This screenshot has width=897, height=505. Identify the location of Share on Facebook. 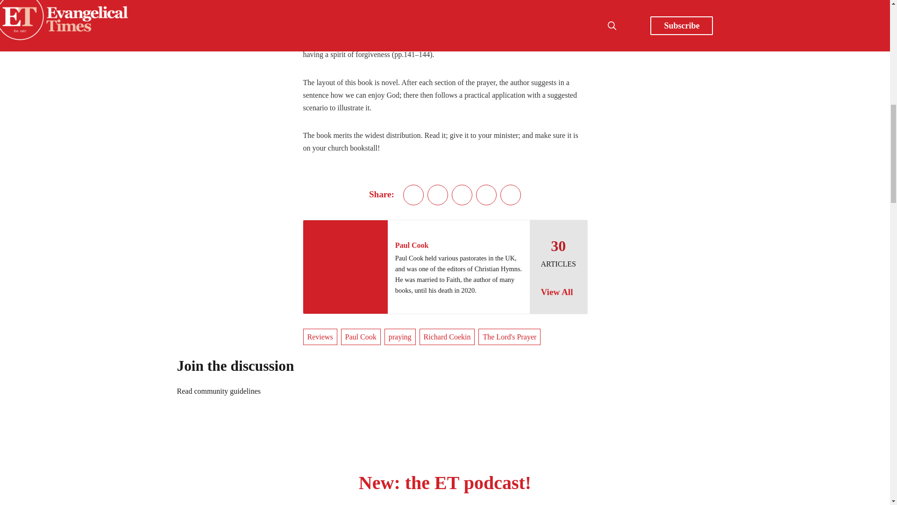
(437, 195).